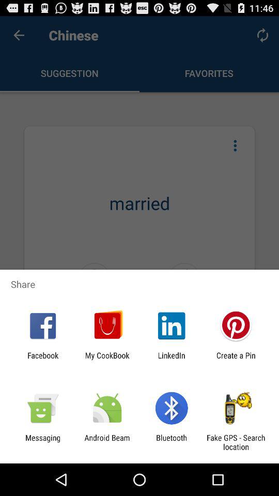 The image size is (279, 496). What do you see at coordinates (172, 442) in the screenshot?
I see `select app next to the fake gps search item` at bounding box center [172, 442].